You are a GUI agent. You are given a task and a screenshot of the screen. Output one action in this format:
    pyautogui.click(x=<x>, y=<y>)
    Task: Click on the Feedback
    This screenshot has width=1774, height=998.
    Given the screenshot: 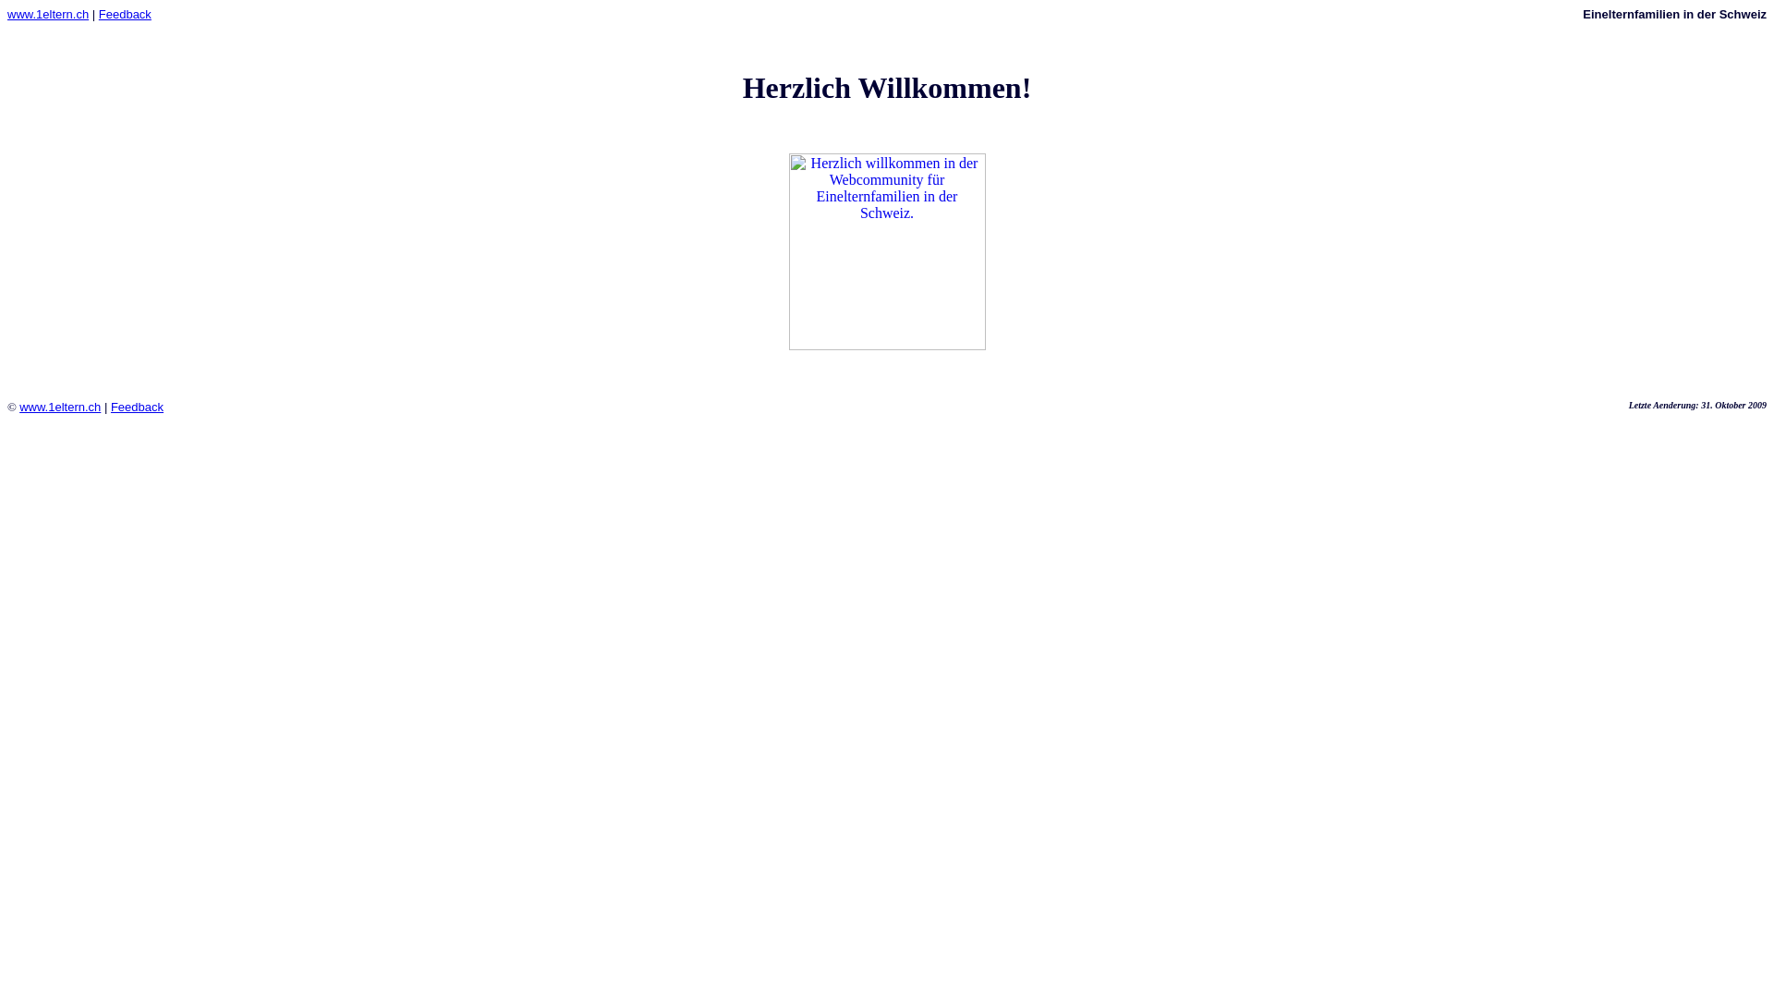 What is the action you would take?
    pyautogui.click(x=137, y=407)
    